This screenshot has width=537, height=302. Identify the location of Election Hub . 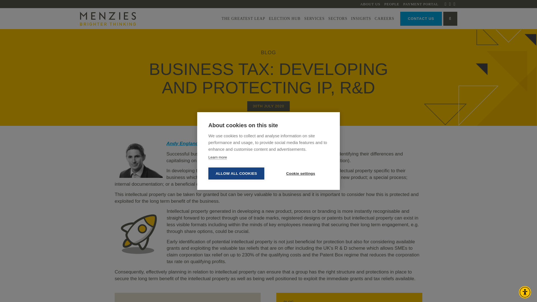
(285, 18).